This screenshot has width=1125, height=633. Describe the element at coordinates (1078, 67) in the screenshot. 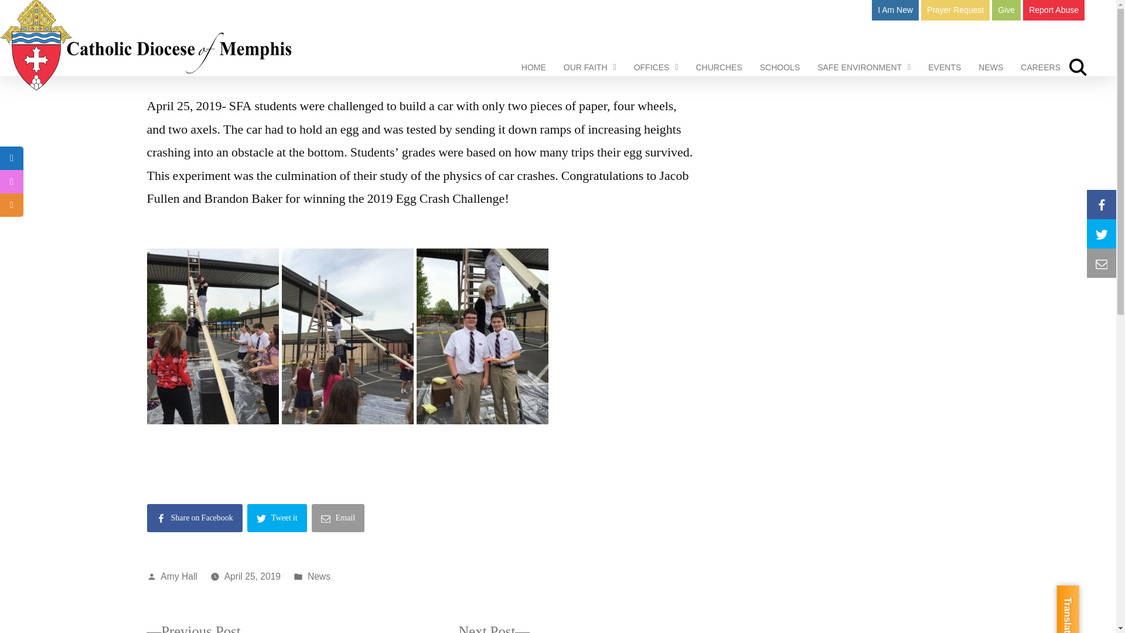

I see `SEARCH` at that location.